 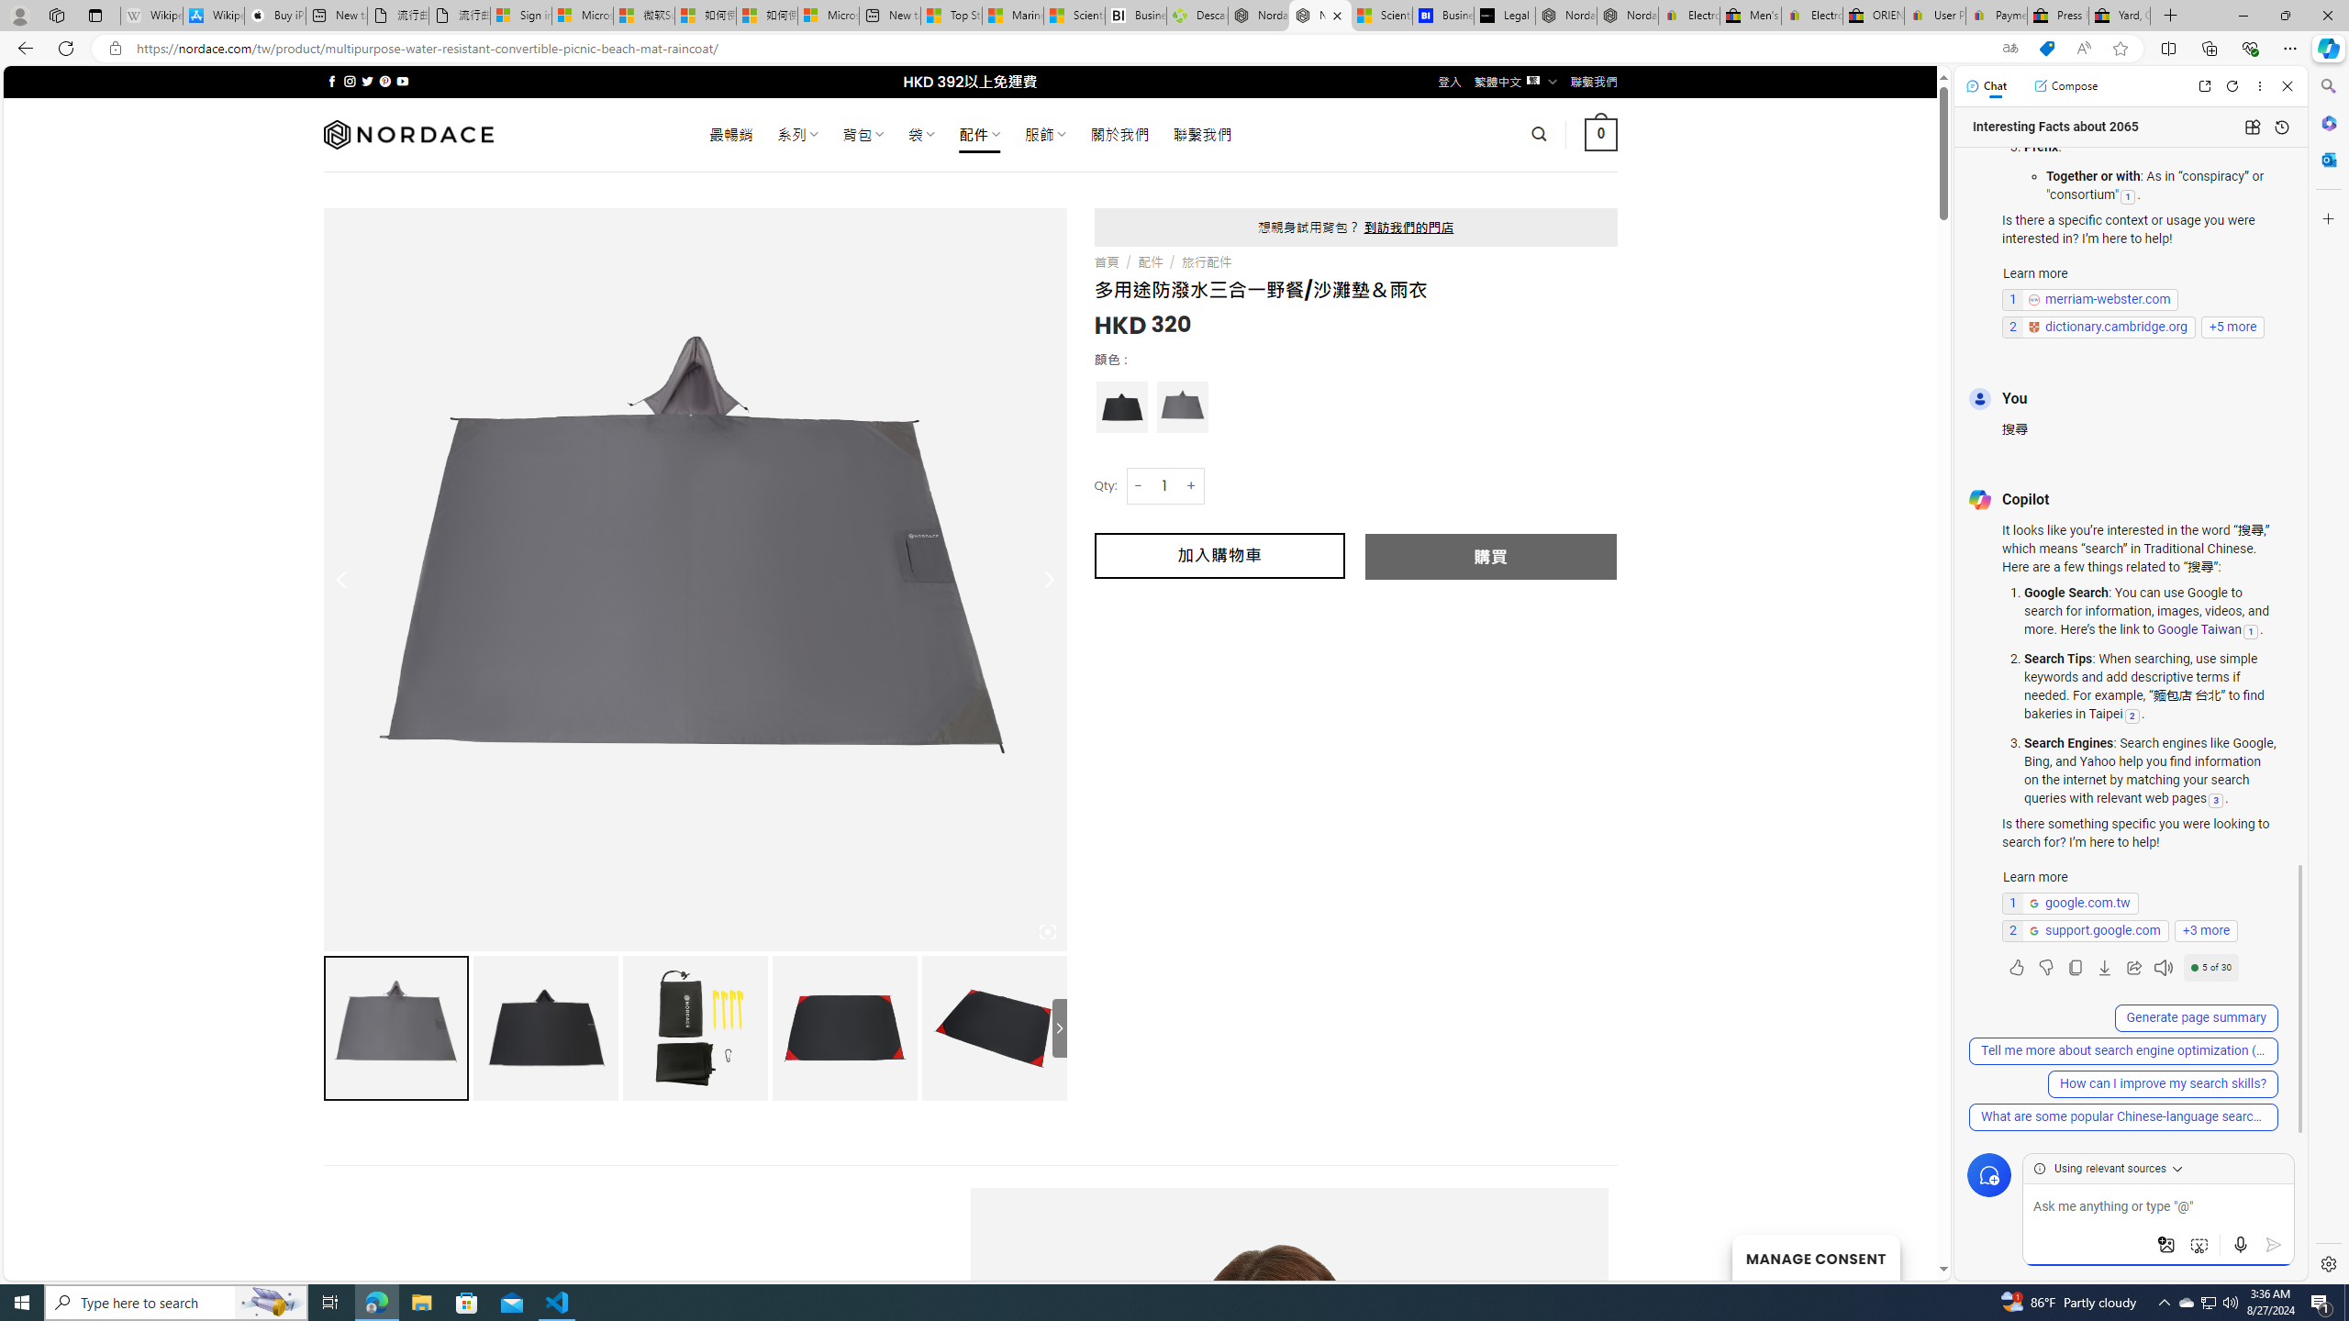 I want to click on Microsoft Services Agreement, so click(x=582, y=16).